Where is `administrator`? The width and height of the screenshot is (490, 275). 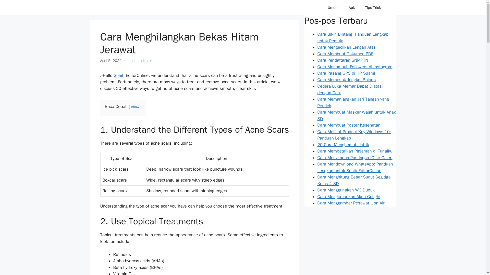
administrator is located at coordinates (141, 61).